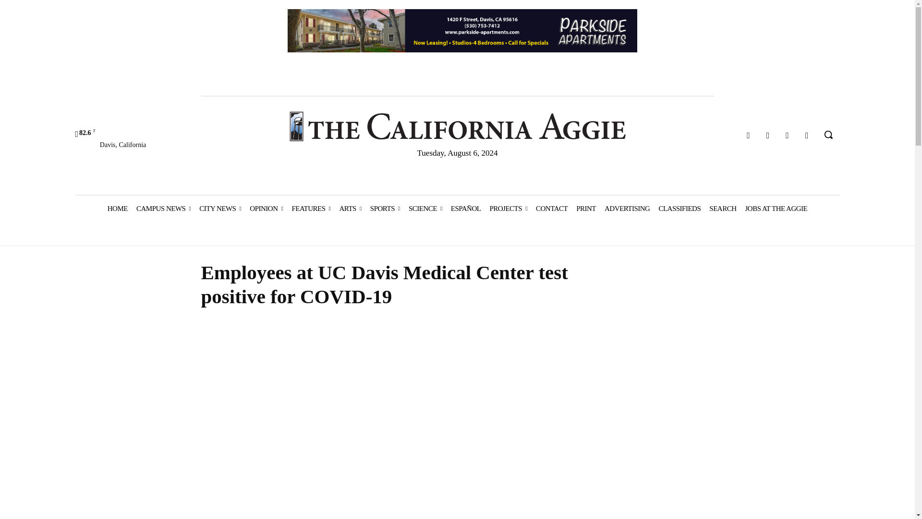 This screenshot has width=922, height=519. What do you see at coordinates (163, 209) in the screenshot?
I see `CAMPUS NEWS` at bounding box center [163, 209].